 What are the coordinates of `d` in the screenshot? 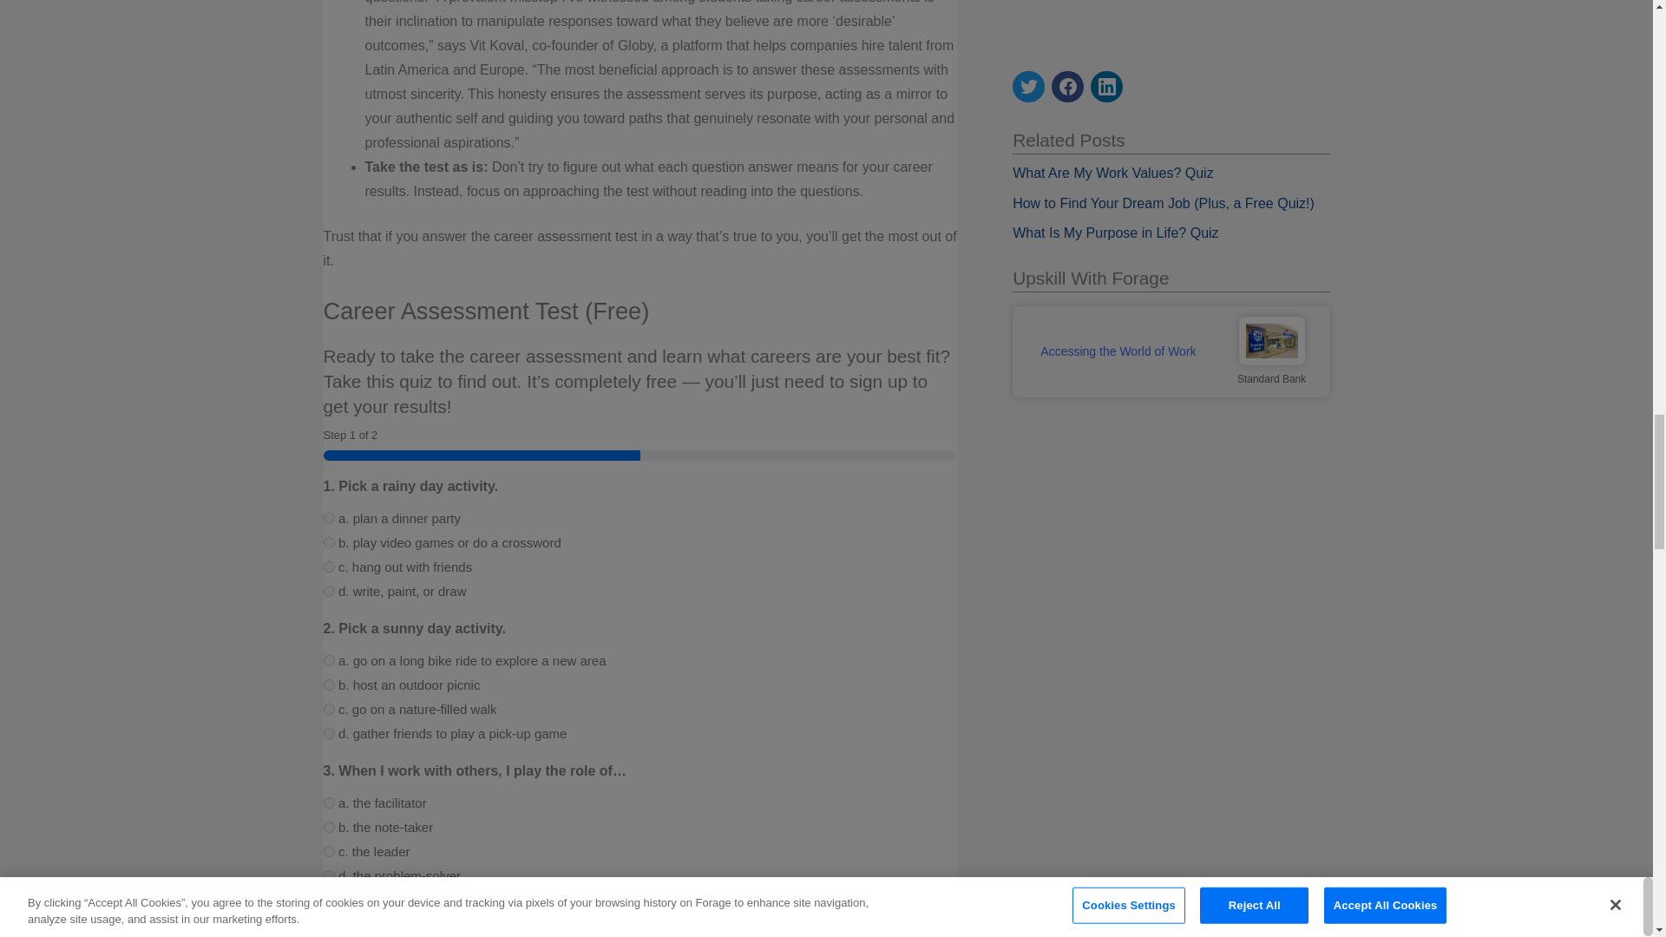 It's located at (328, 591).